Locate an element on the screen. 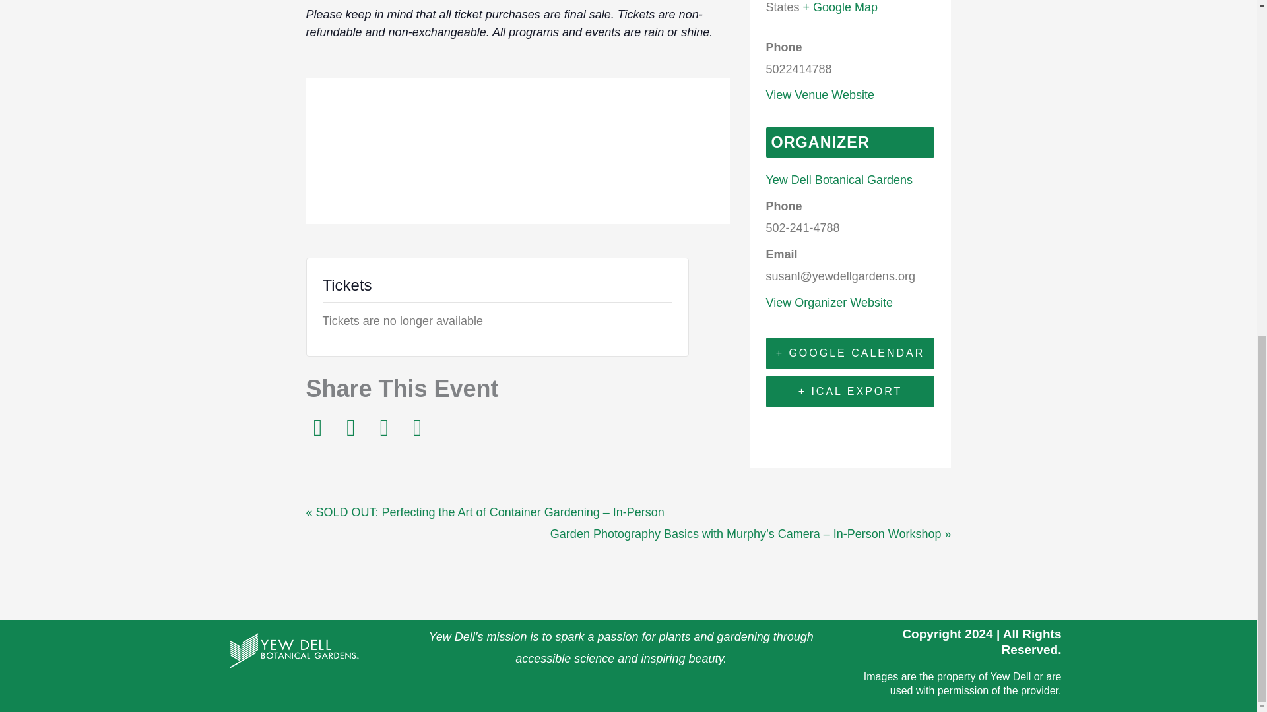  Click to view a Google Map is located at coordinates (841, 7).